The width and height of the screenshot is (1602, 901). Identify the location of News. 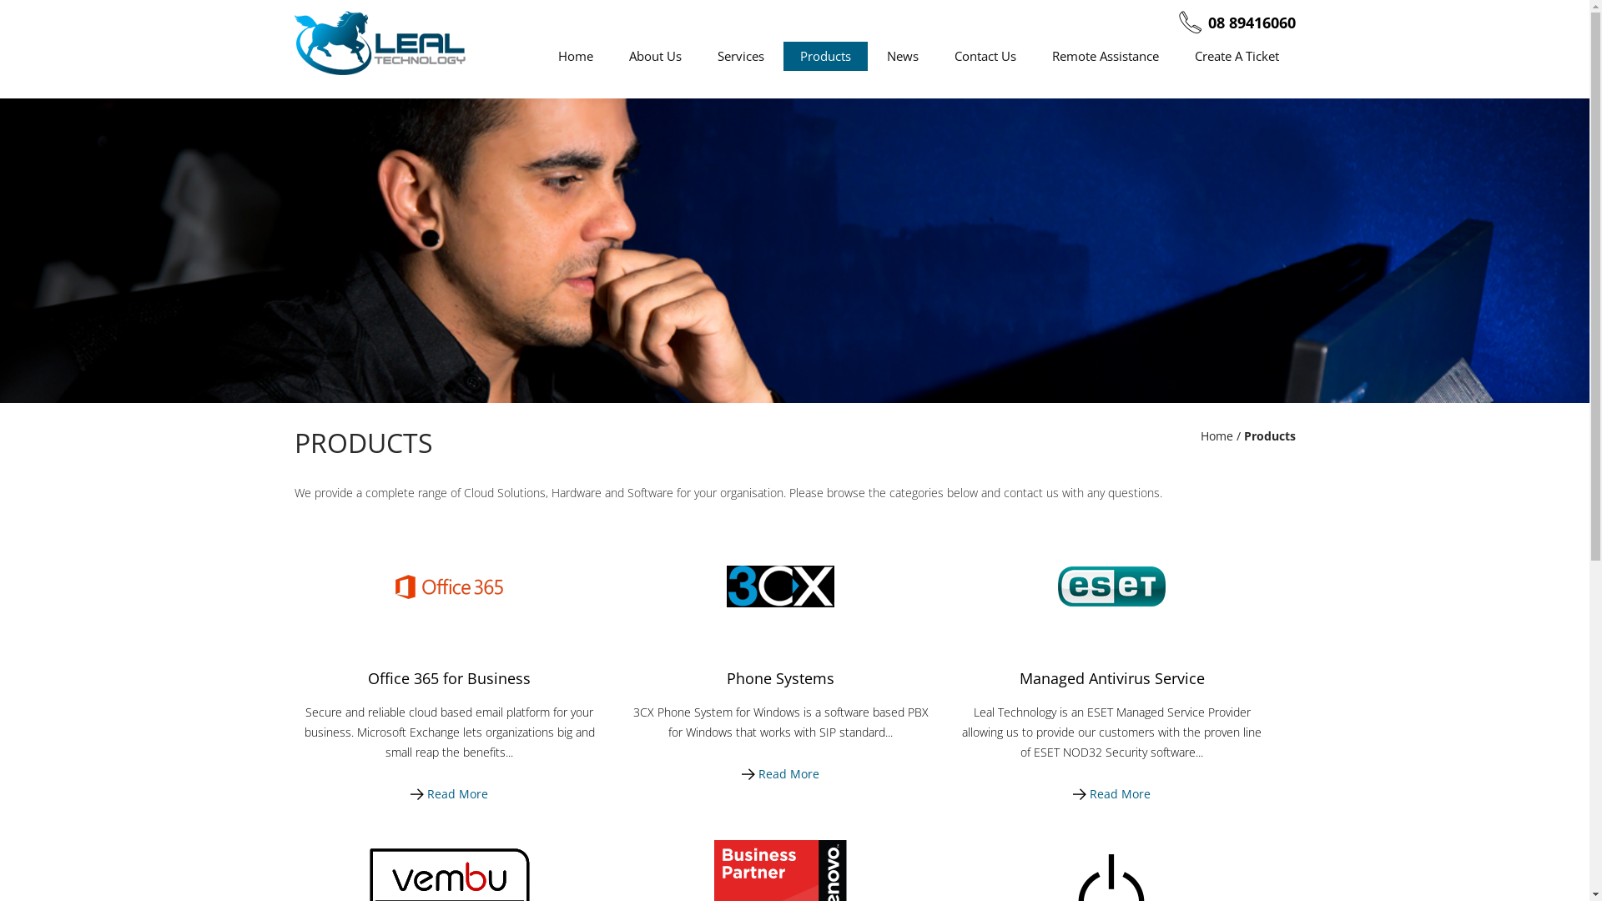
(902, 57).